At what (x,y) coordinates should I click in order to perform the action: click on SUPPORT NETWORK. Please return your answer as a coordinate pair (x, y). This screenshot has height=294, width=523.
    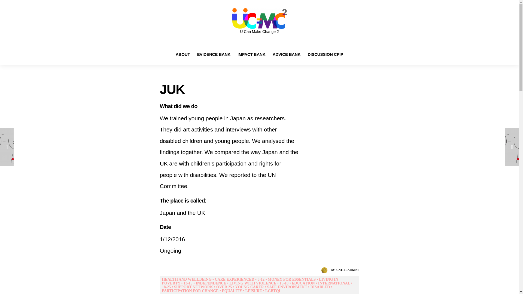
    Looking at the image, I should click on (193, 287).